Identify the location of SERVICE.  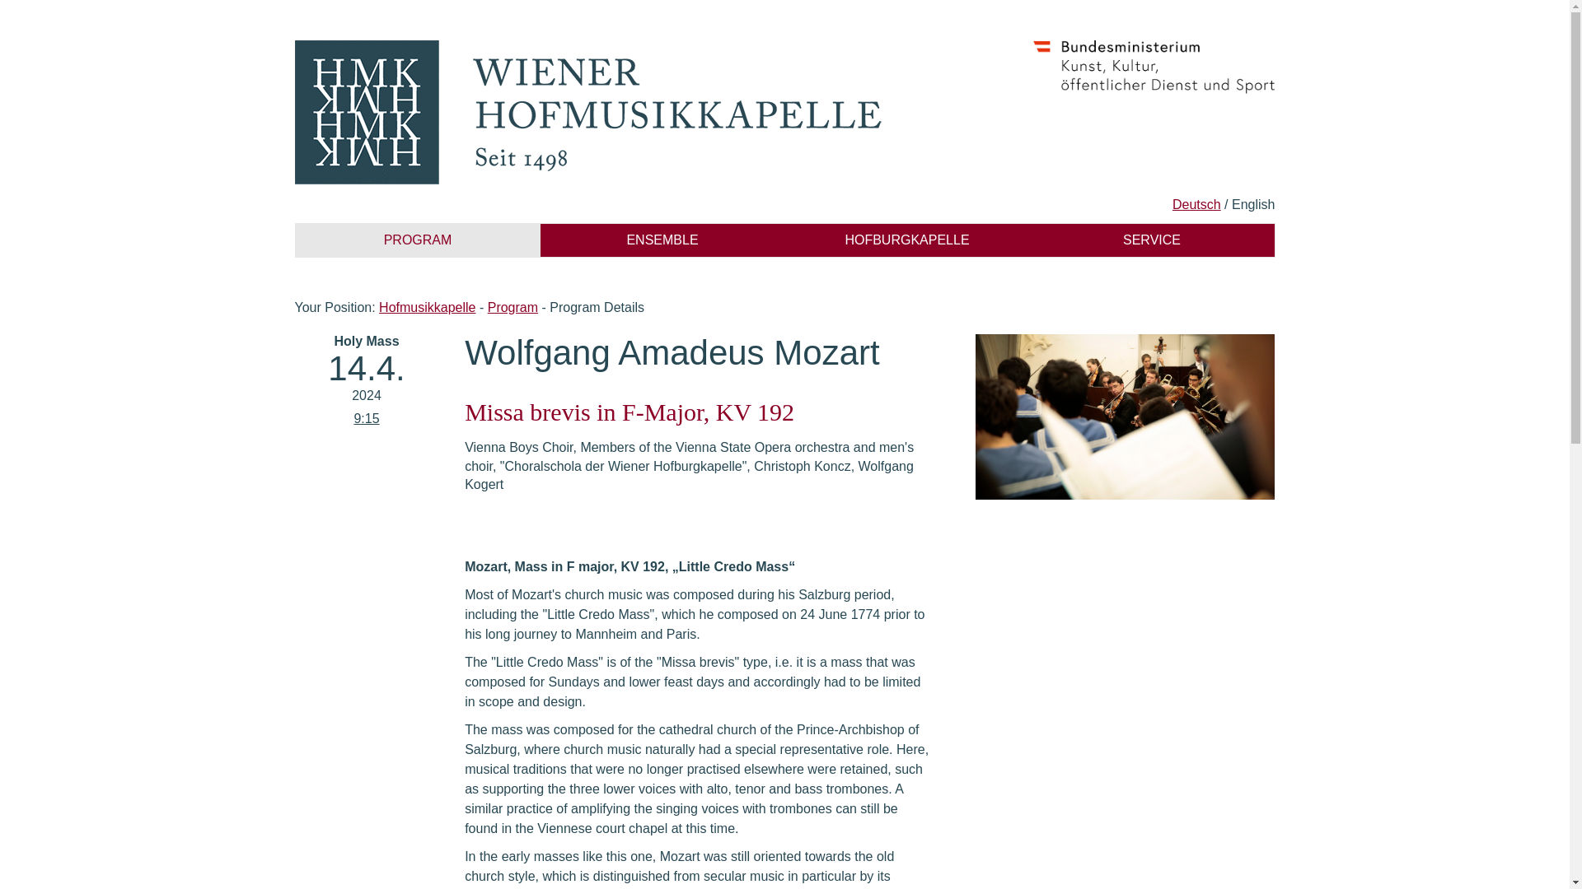
(1152, 240).